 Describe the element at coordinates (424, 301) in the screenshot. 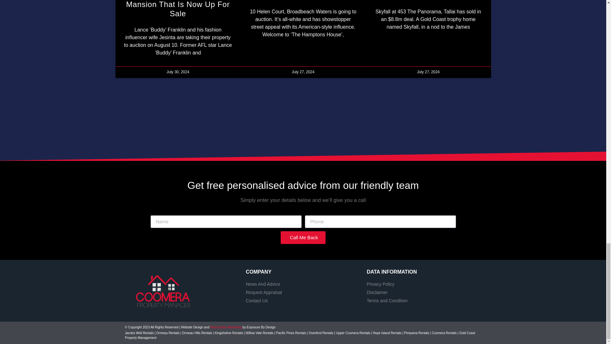

I see `Terms and Condition` at that location.